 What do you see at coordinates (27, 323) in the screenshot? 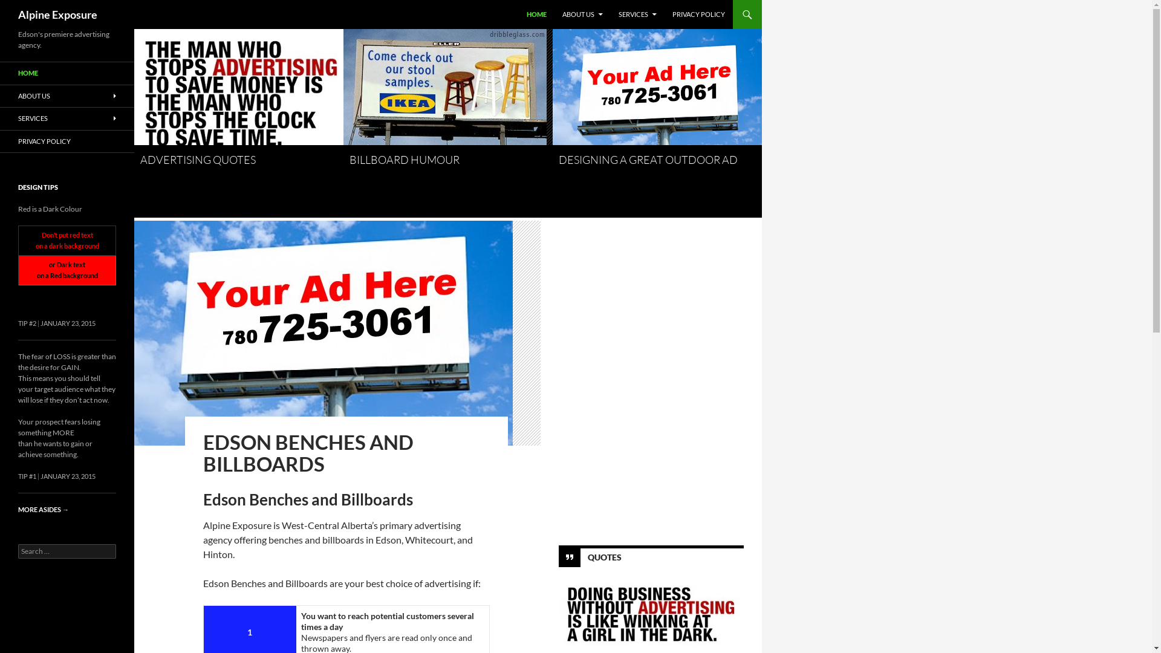
I see `TIP #2` at bounding box center [27, 323].